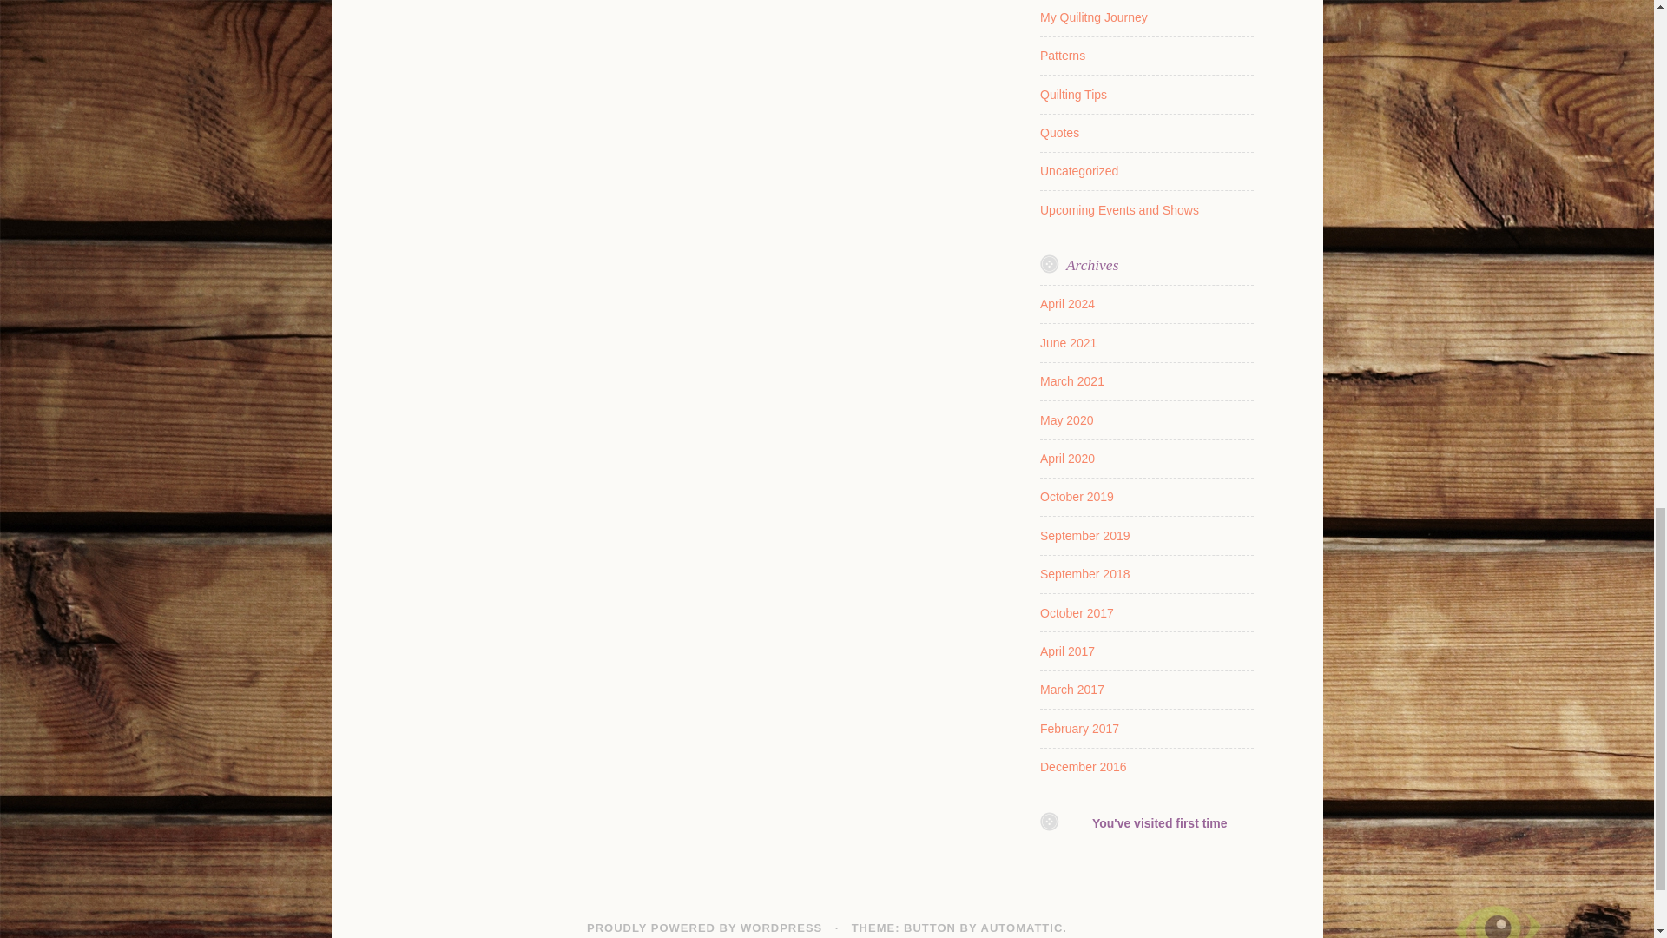  I want to click on March 2021, so click(1071, 380).